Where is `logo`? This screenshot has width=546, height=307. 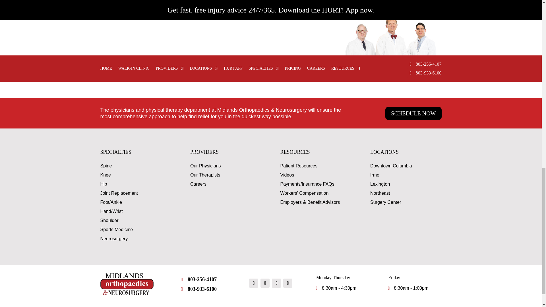 logo is located at coordinates (127, 284).